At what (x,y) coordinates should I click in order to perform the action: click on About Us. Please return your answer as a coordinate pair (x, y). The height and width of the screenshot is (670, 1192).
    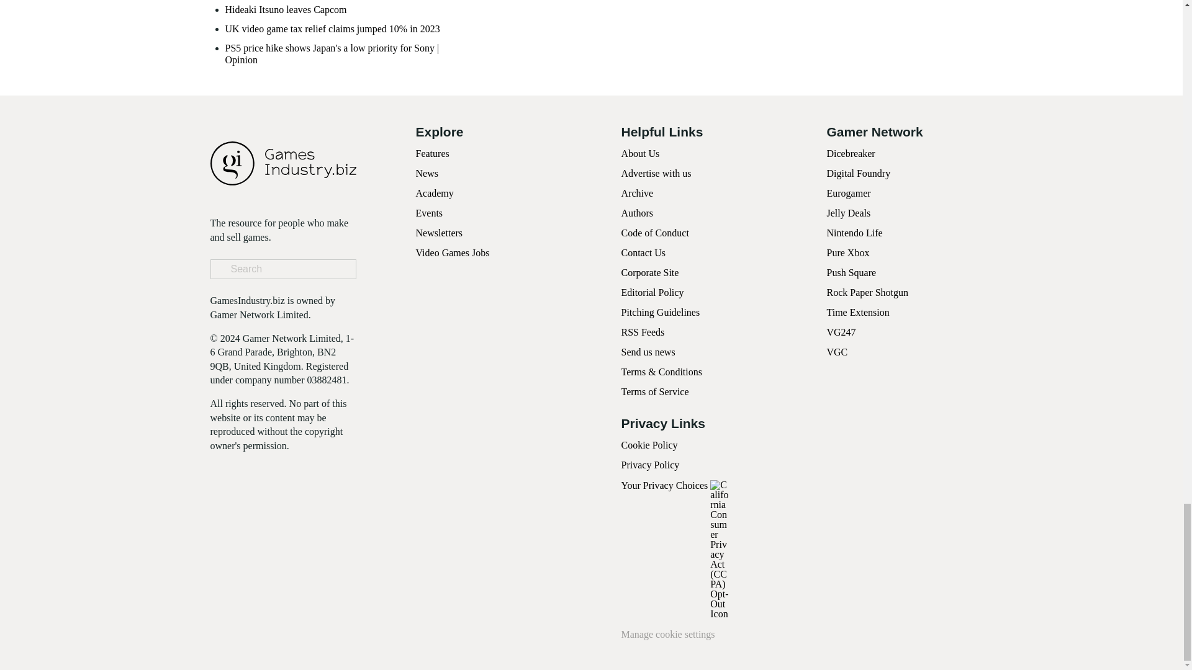
    Looking at the image, I should click on (639, 153).